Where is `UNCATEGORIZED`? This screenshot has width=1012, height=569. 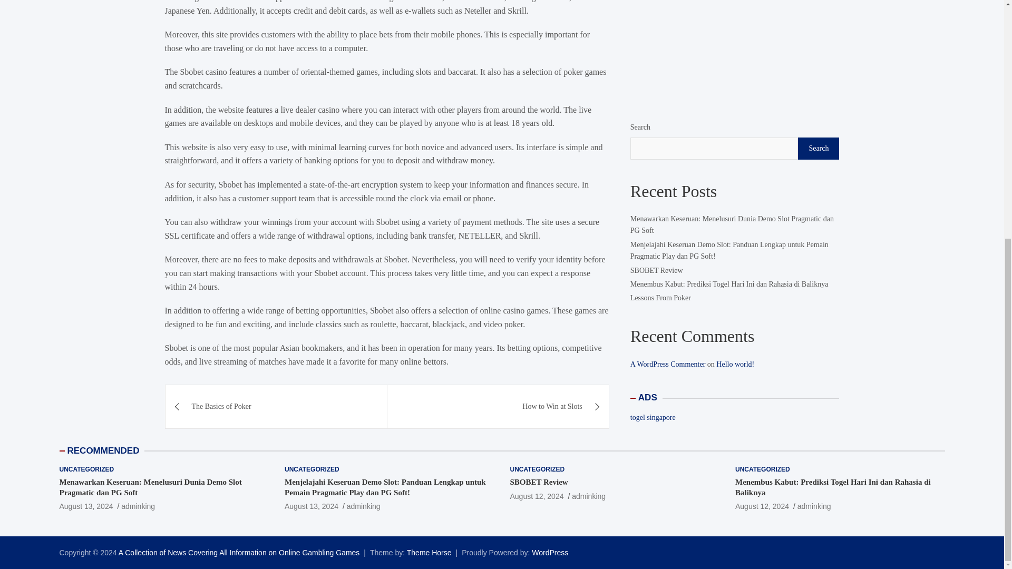
UNCATEGORIZED is located at coordinates (86, 469).